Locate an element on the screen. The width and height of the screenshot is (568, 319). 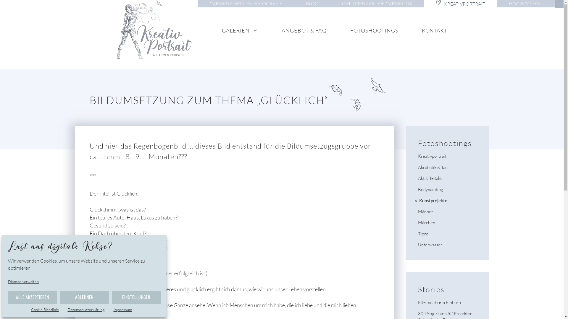
Akt & Teilakt is located at coordinates (430, 178).